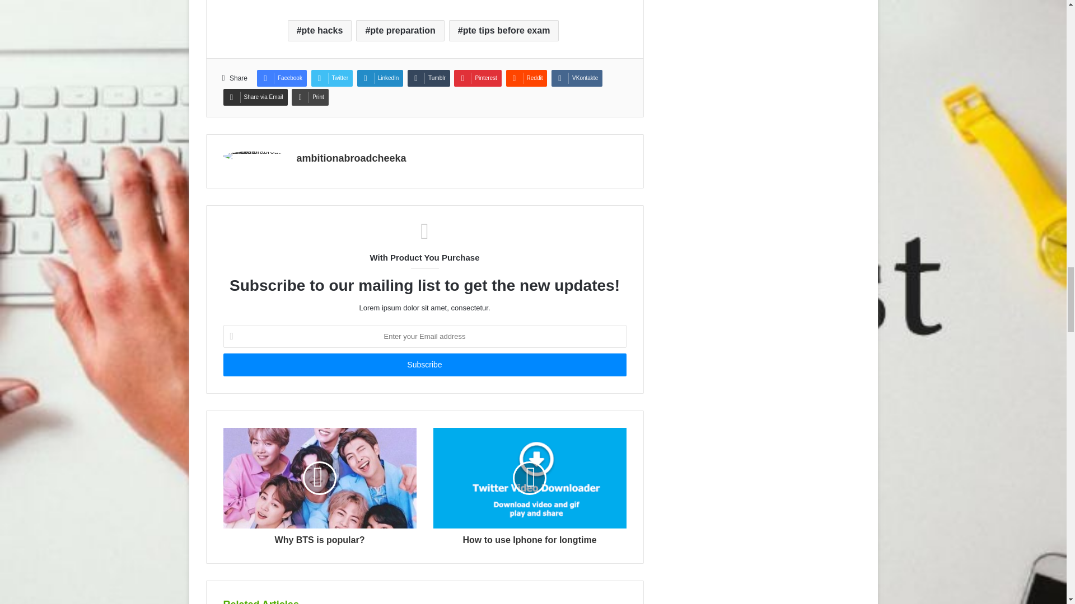 This screenshot has width=1075, height=604. Describe the element at coordinates (400, 30) in the screenshot. I see `pte preparation` at that location.